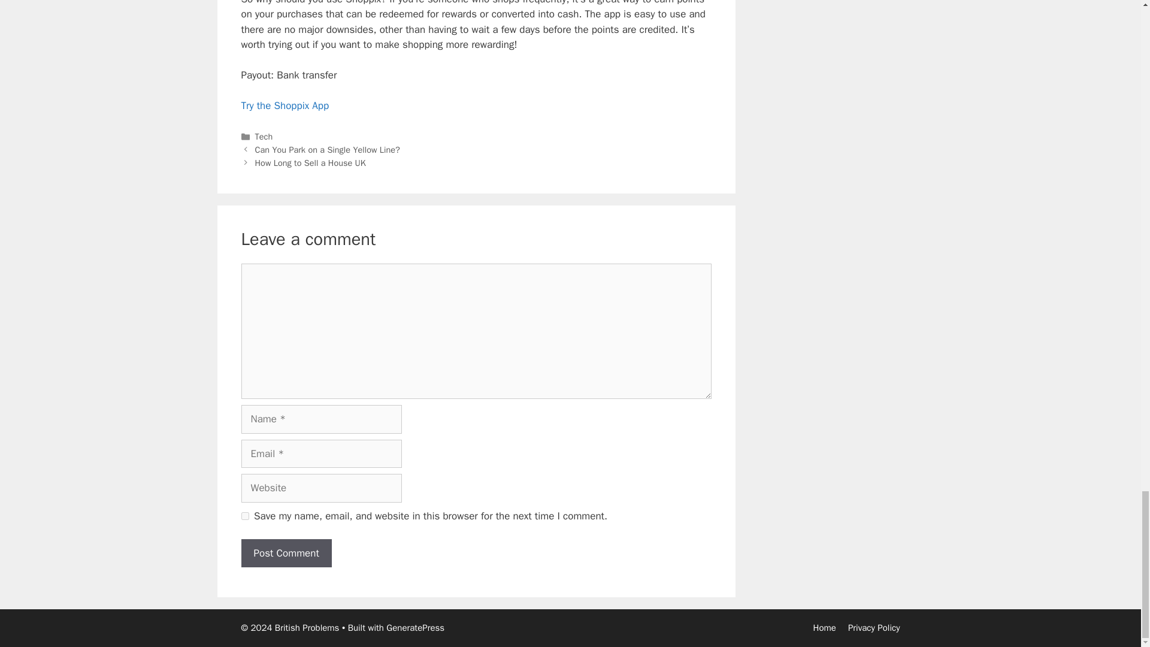  Describe the element at coordinates (415, 628) in the screenshot. I see `GeneratePress` at that location.